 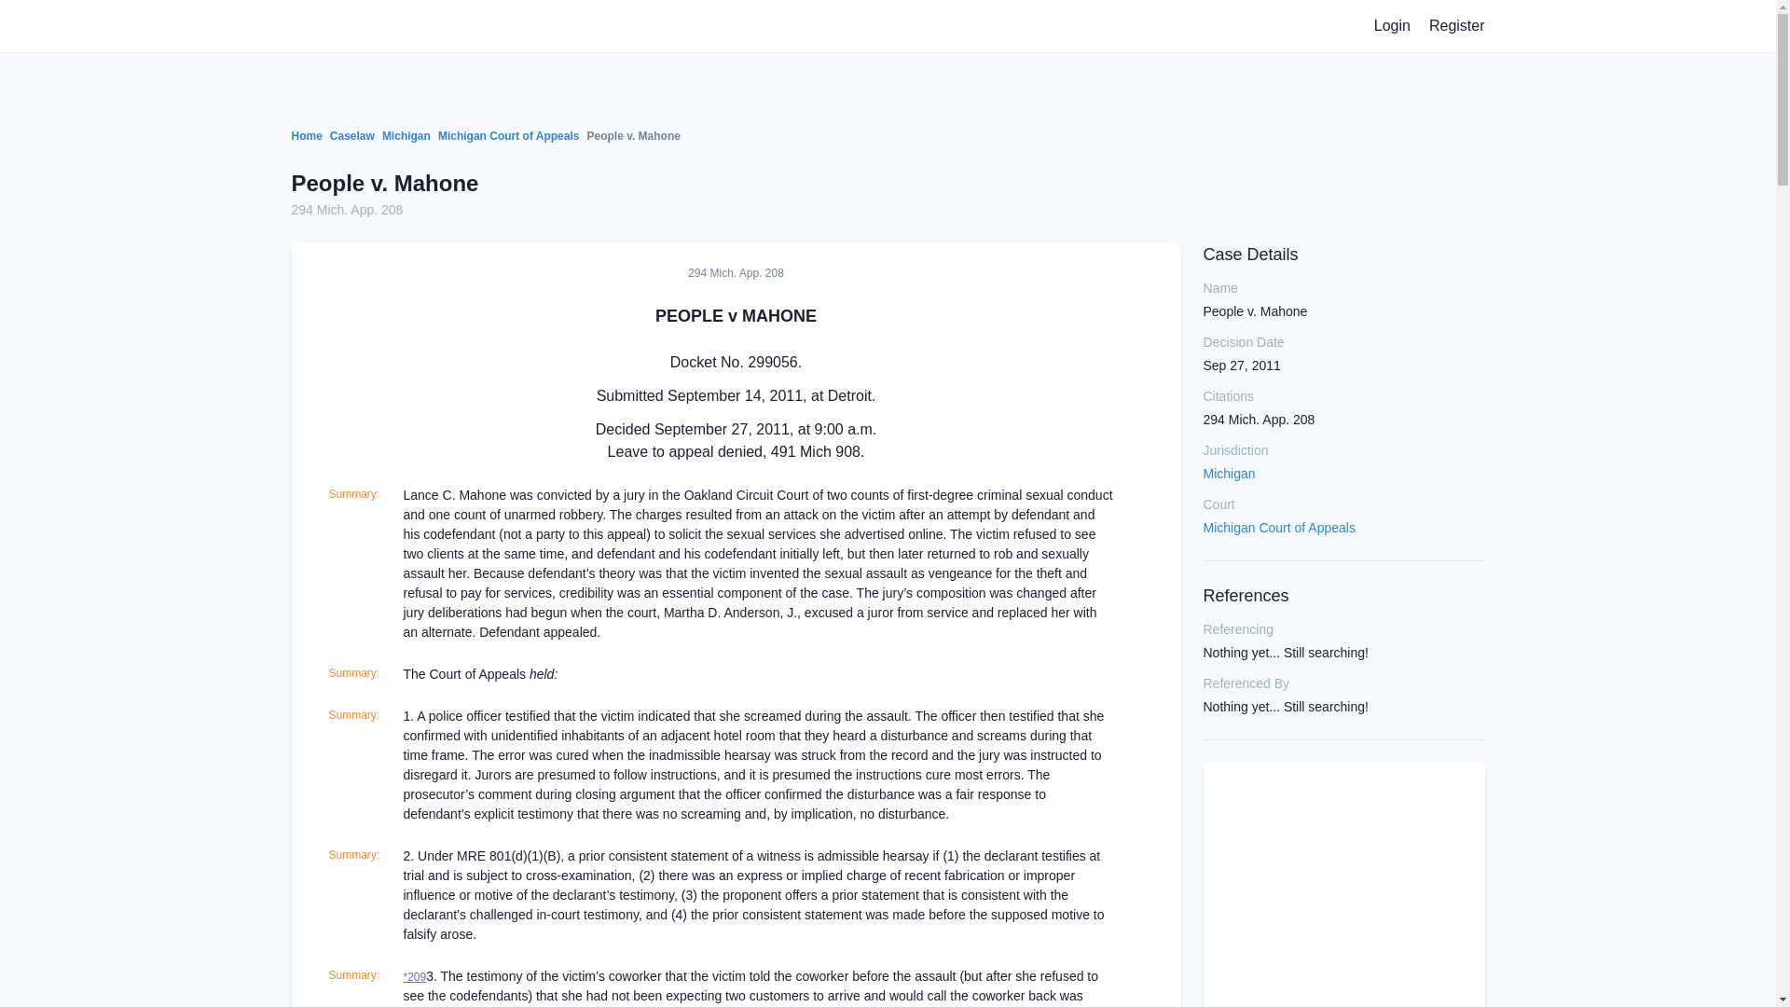 I want to click on People v. Mahone, so click(x=384, y=183).